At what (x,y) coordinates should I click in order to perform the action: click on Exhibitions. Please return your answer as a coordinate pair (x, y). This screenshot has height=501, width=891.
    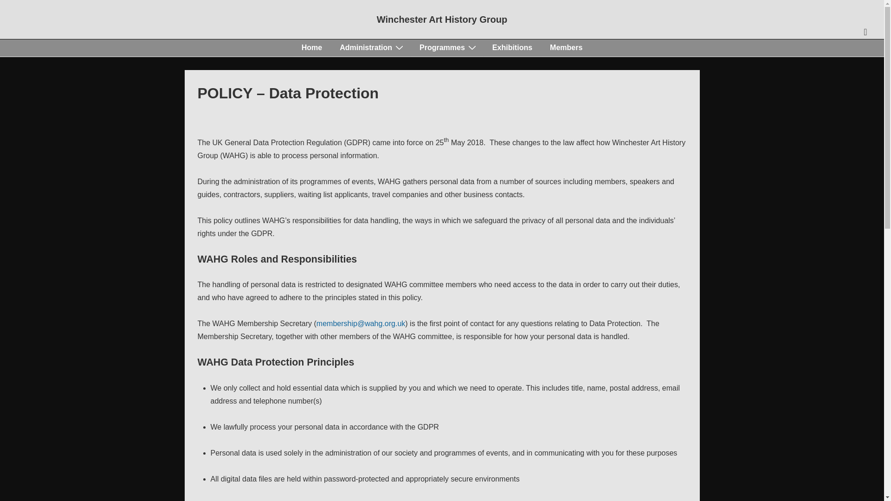
    Looking at the image, I should click on (512, 47).